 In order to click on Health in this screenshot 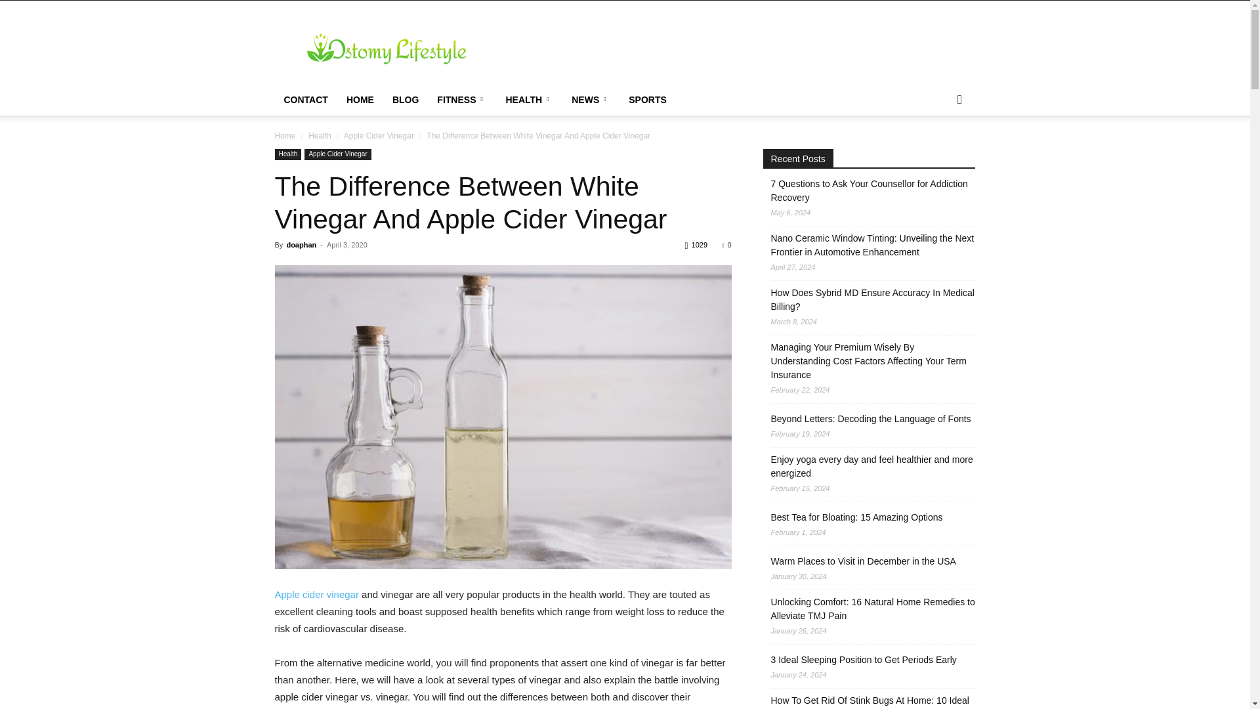, I will do `click(287, 154)`.